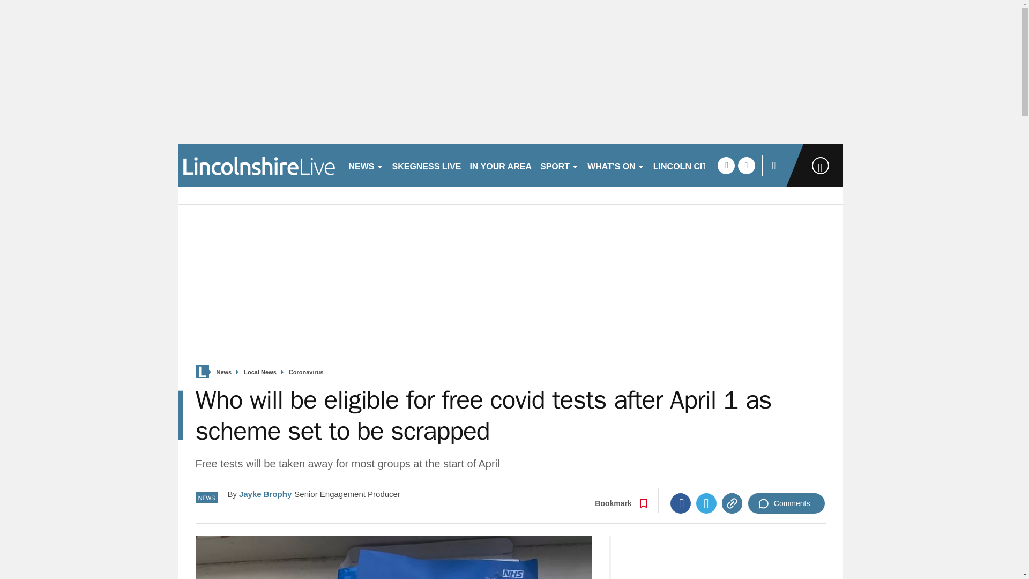 This screenshot has height=579, width=1029. What do you see at coordinates (690, 165) in the screenshot?
I see `LINCOLN CITY FC` at bounding box center [690, 165].